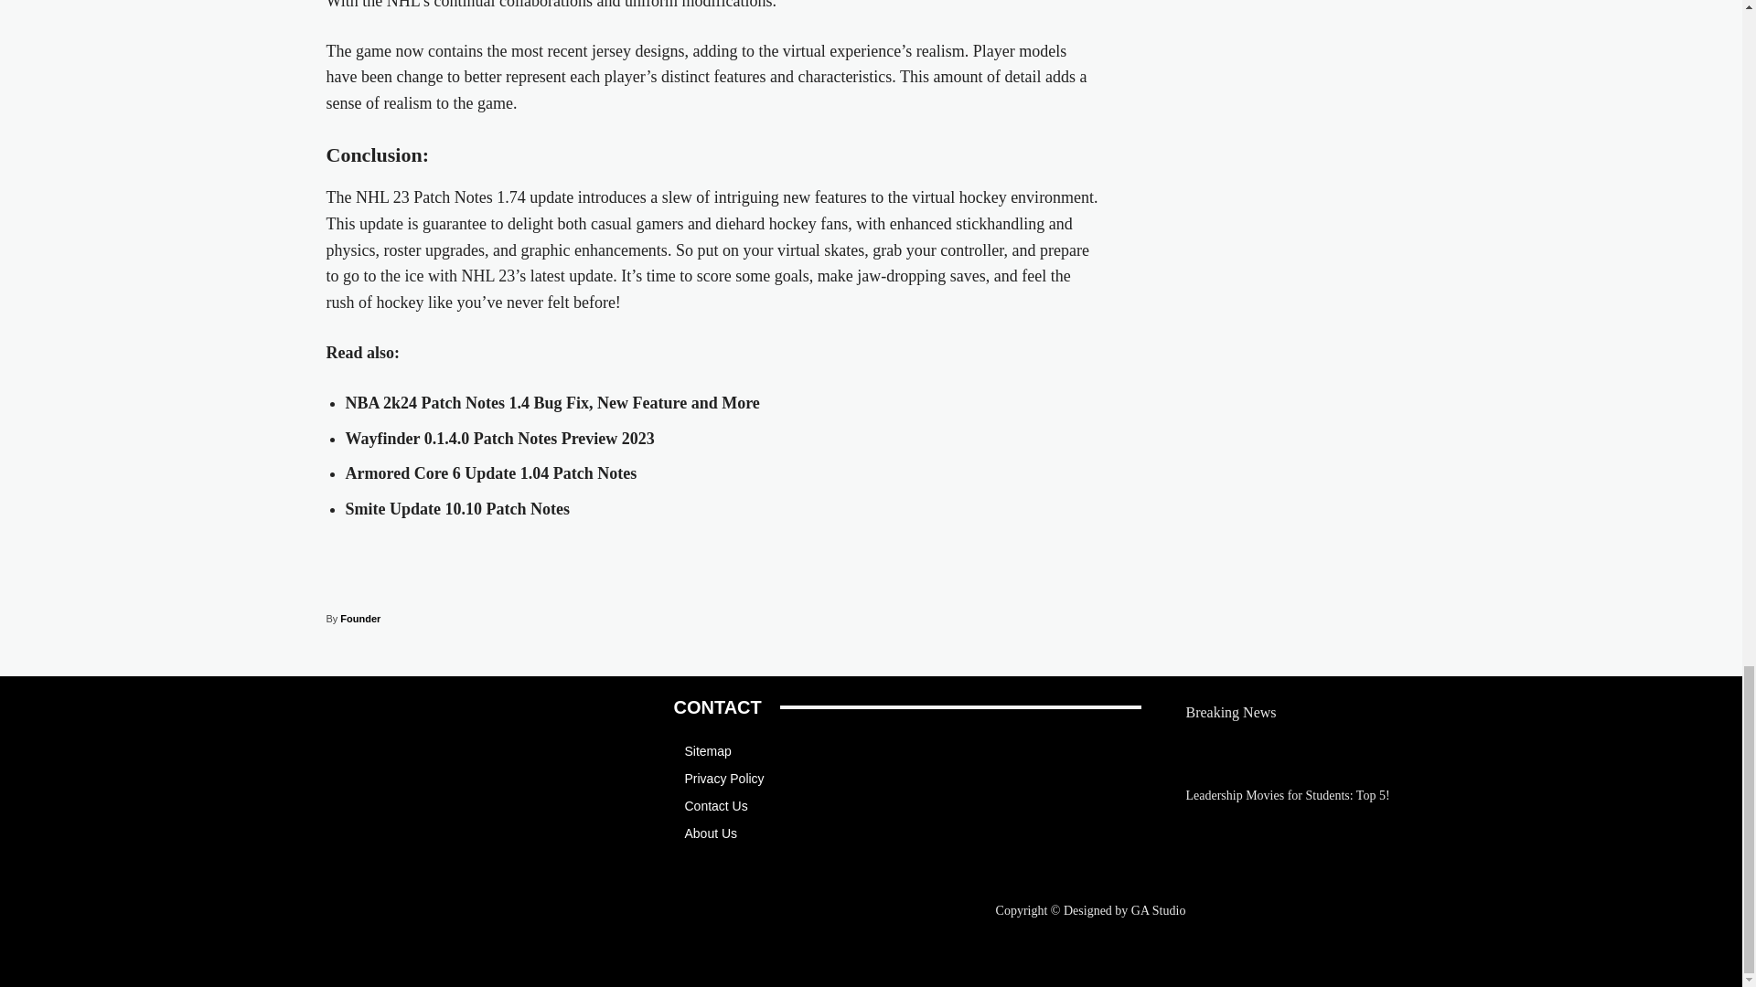 This screenshot has height=987, width=1756. I want to click on Wayfinder 0.1.4.0 Patch Notes Preview 2023, so click(500, 439).